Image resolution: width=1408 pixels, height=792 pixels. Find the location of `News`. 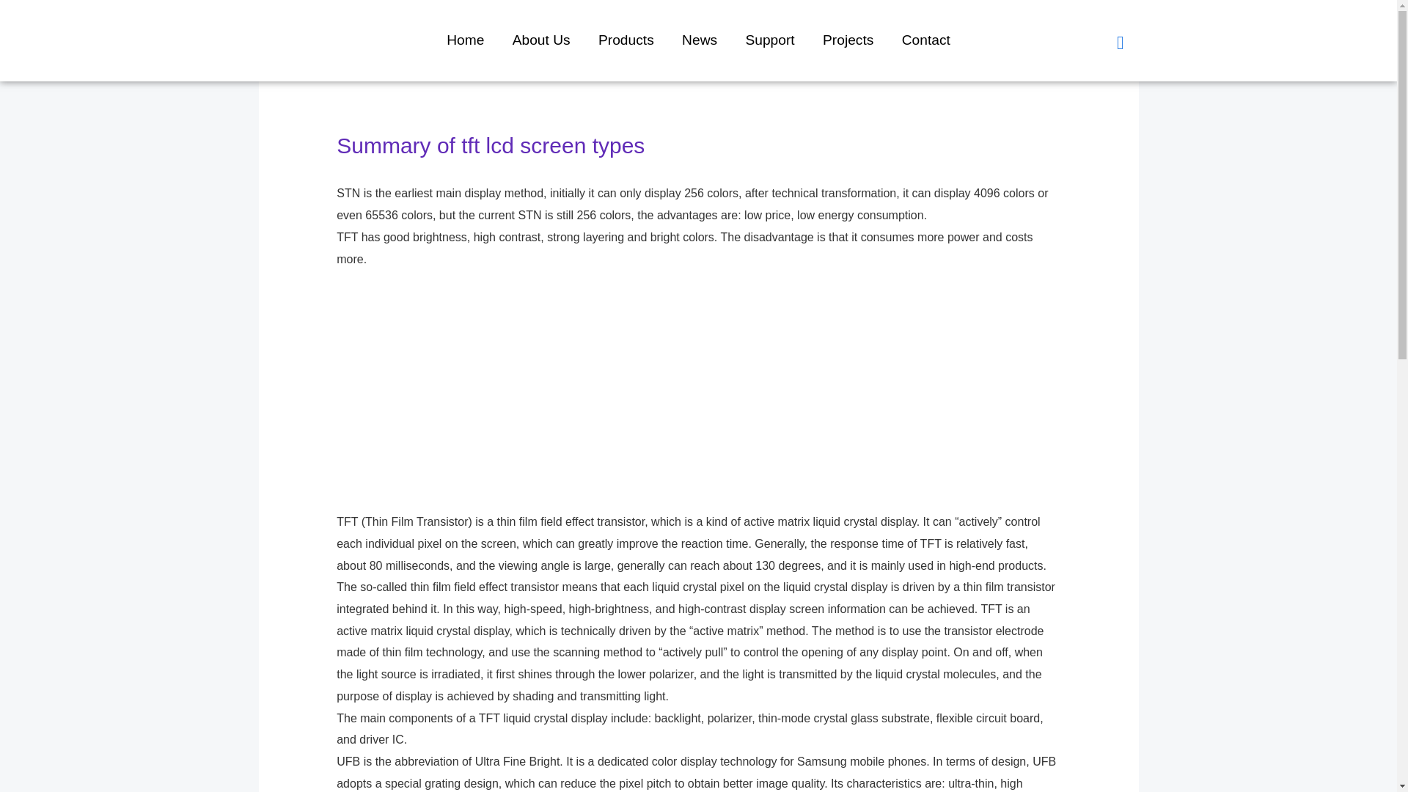

News is located at coordinates (699, 40).